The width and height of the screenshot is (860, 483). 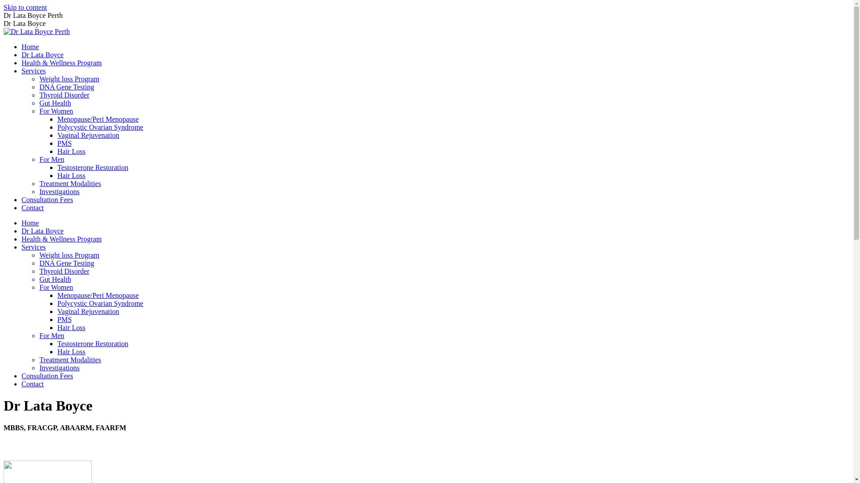 What do you see at coordinates (60, 368) in the screenshot?
I see `Investigations` at bounding box center [60, 368].